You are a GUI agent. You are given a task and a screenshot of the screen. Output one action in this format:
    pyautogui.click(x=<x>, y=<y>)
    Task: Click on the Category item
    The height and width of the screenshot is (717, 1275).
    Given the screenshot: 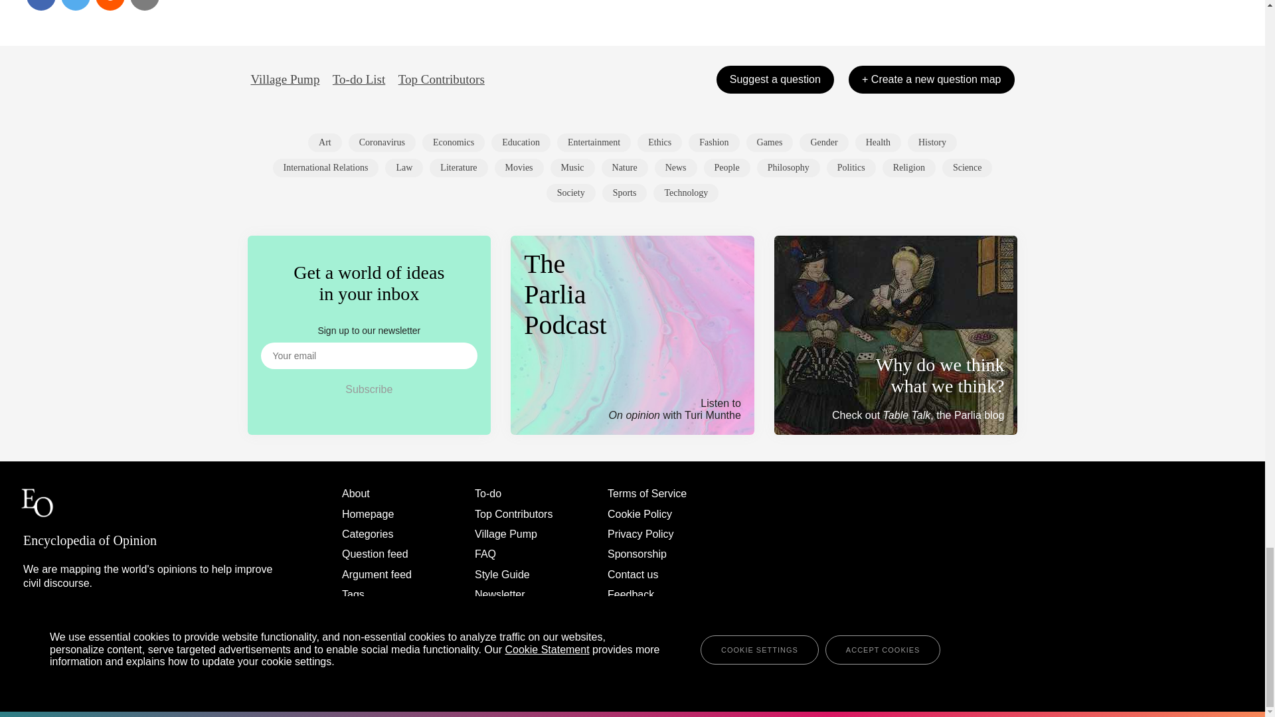 What is the action you would take?
    pyautogui.click(x=521, y=142)
    